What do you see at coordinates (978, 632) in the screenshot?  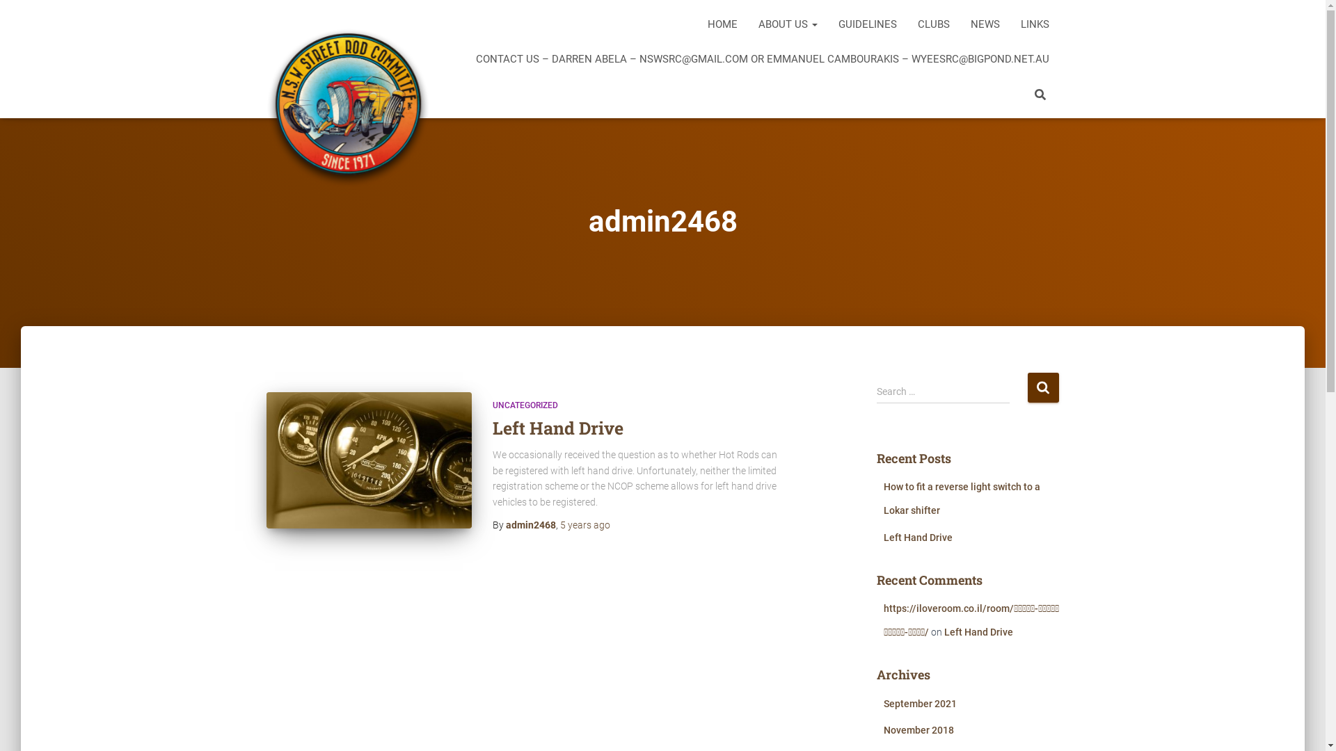 I see `Left Hand Drive` at bounding box center [978, 632].